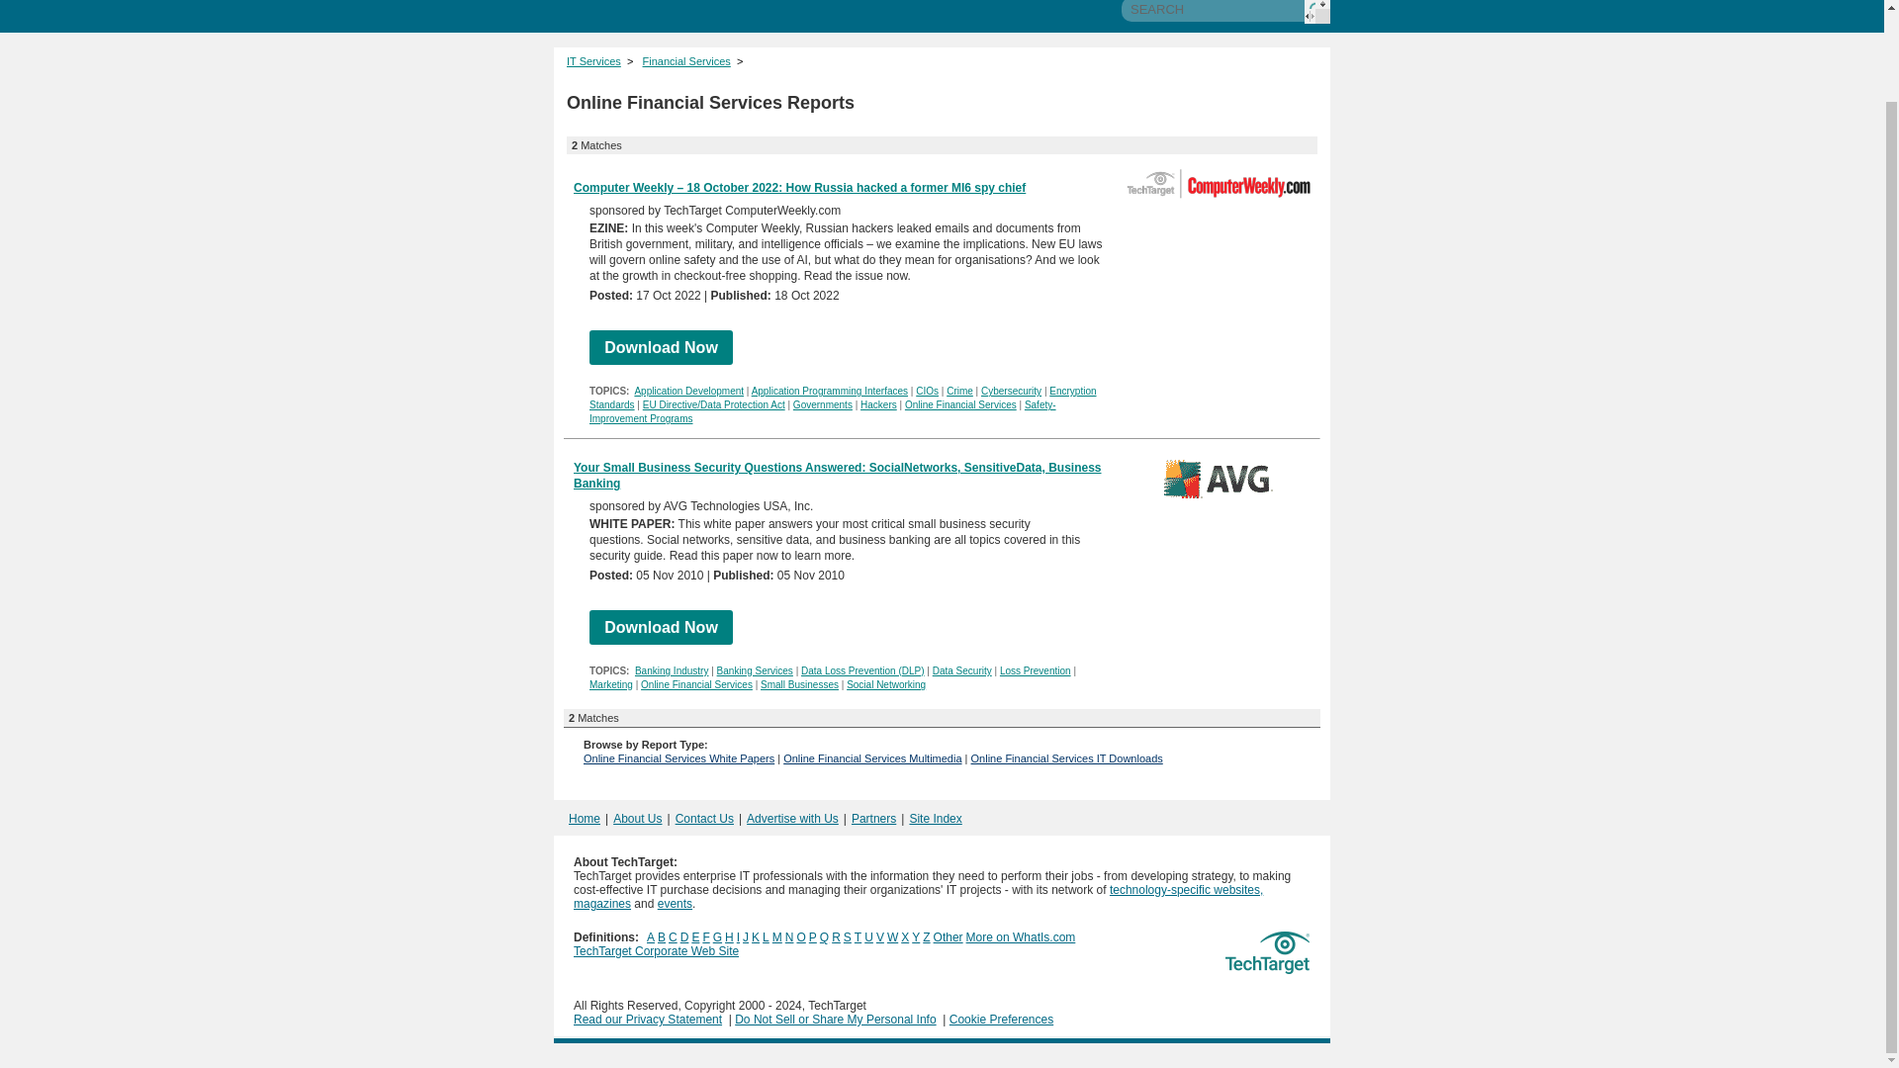 The image size is (1899, 1068). I want to click on Safety-Improvement Programs, so click(822, 411).